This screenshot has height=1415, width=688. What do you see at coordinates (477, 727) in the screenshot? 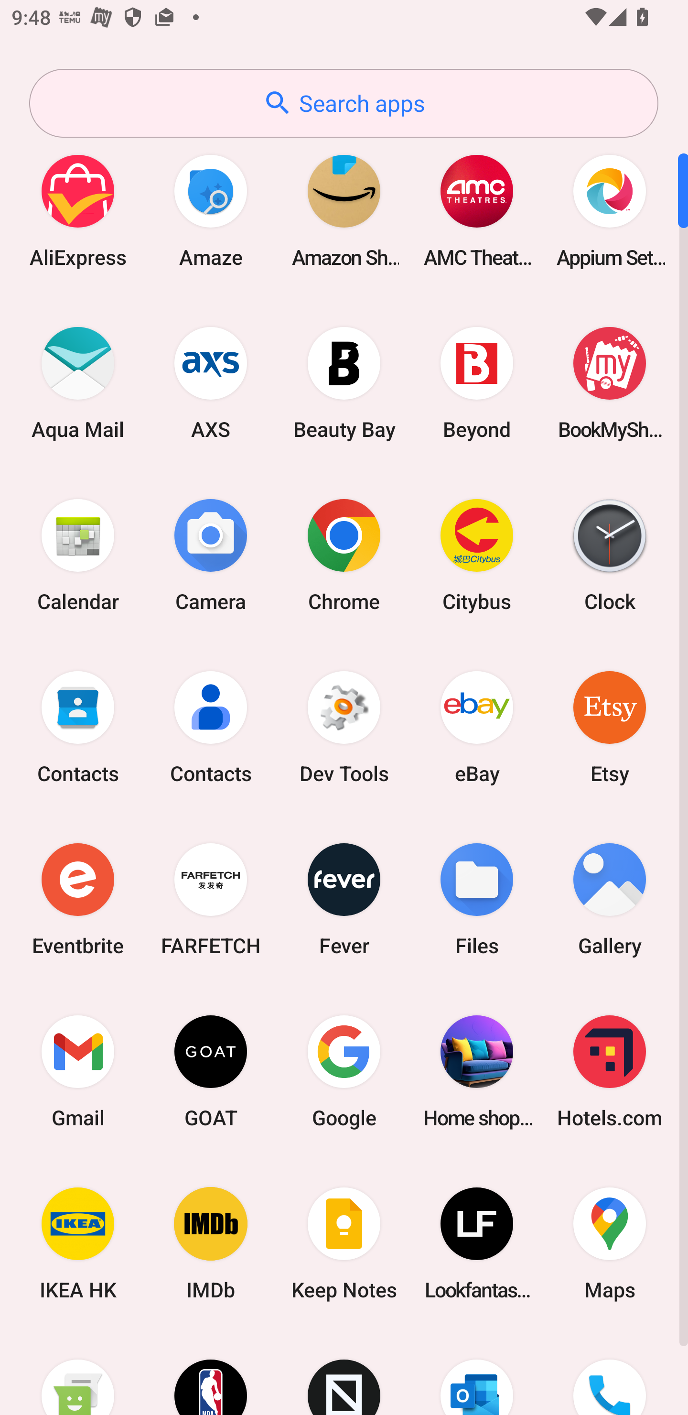
I see `eBay` at bounding box center [477, 727].